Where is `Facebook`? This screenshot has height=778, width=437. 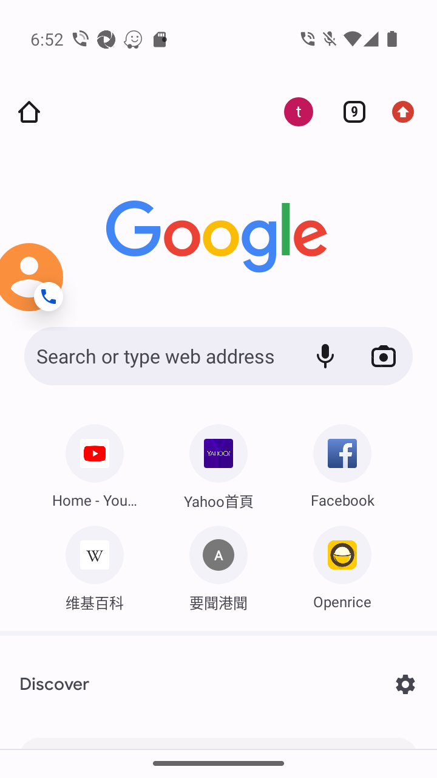
Facebook is located at coordinates (342, 462).